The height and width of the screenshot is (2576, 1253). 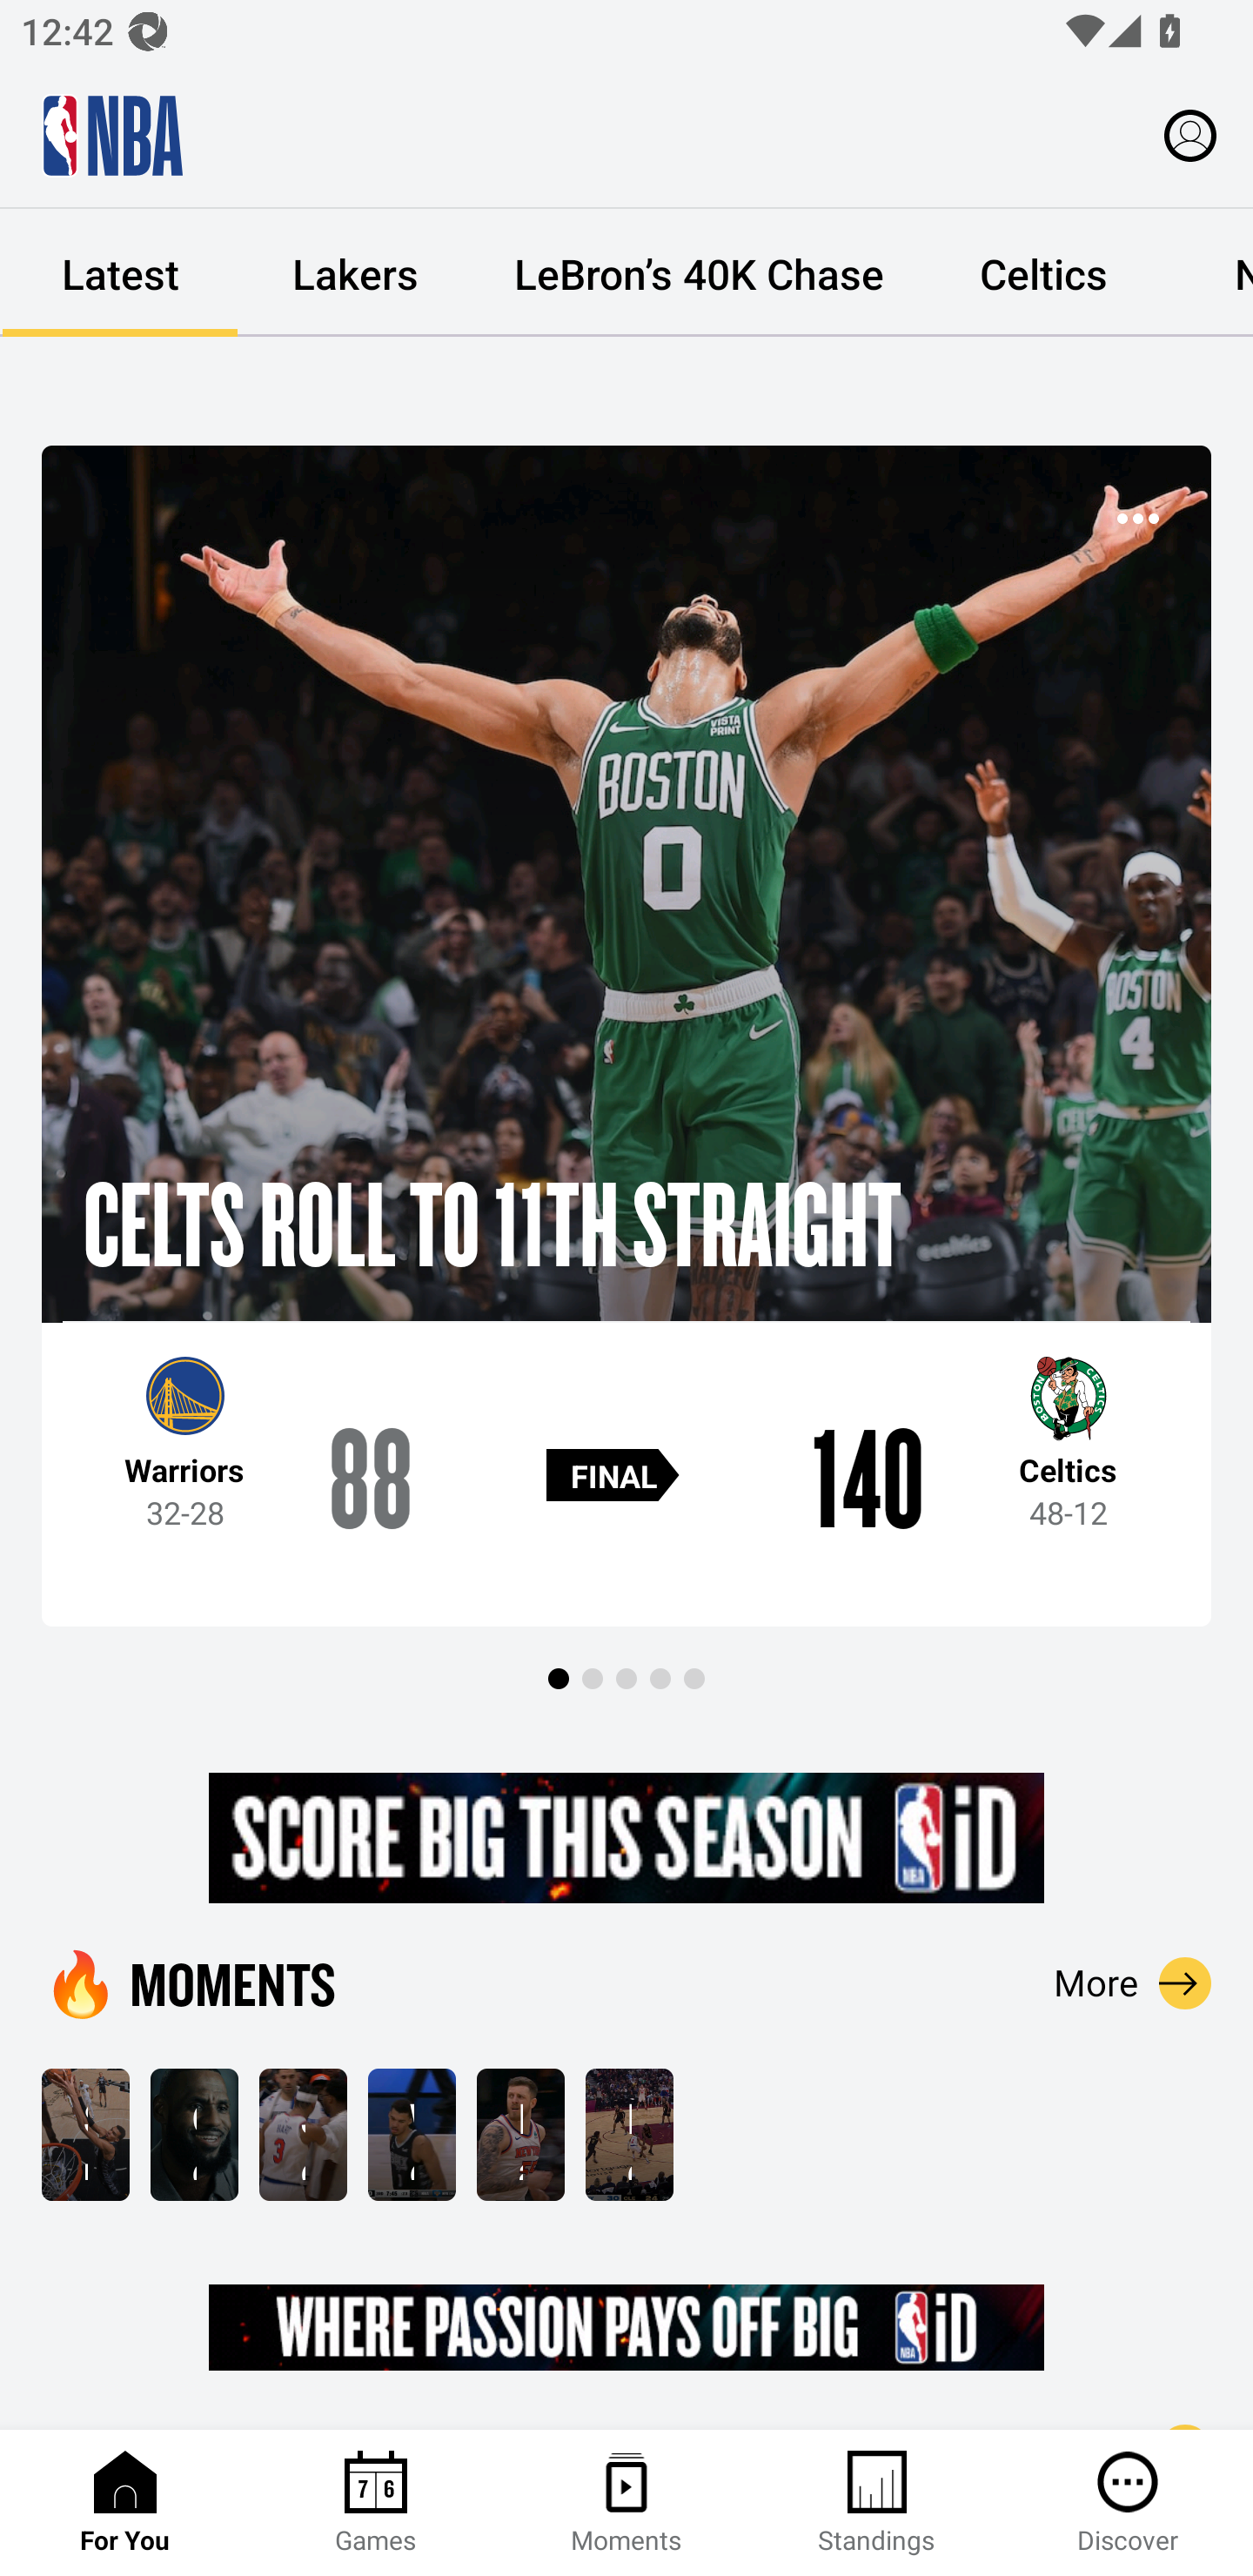 I want to click on More, so click(x=1133, y=1982).